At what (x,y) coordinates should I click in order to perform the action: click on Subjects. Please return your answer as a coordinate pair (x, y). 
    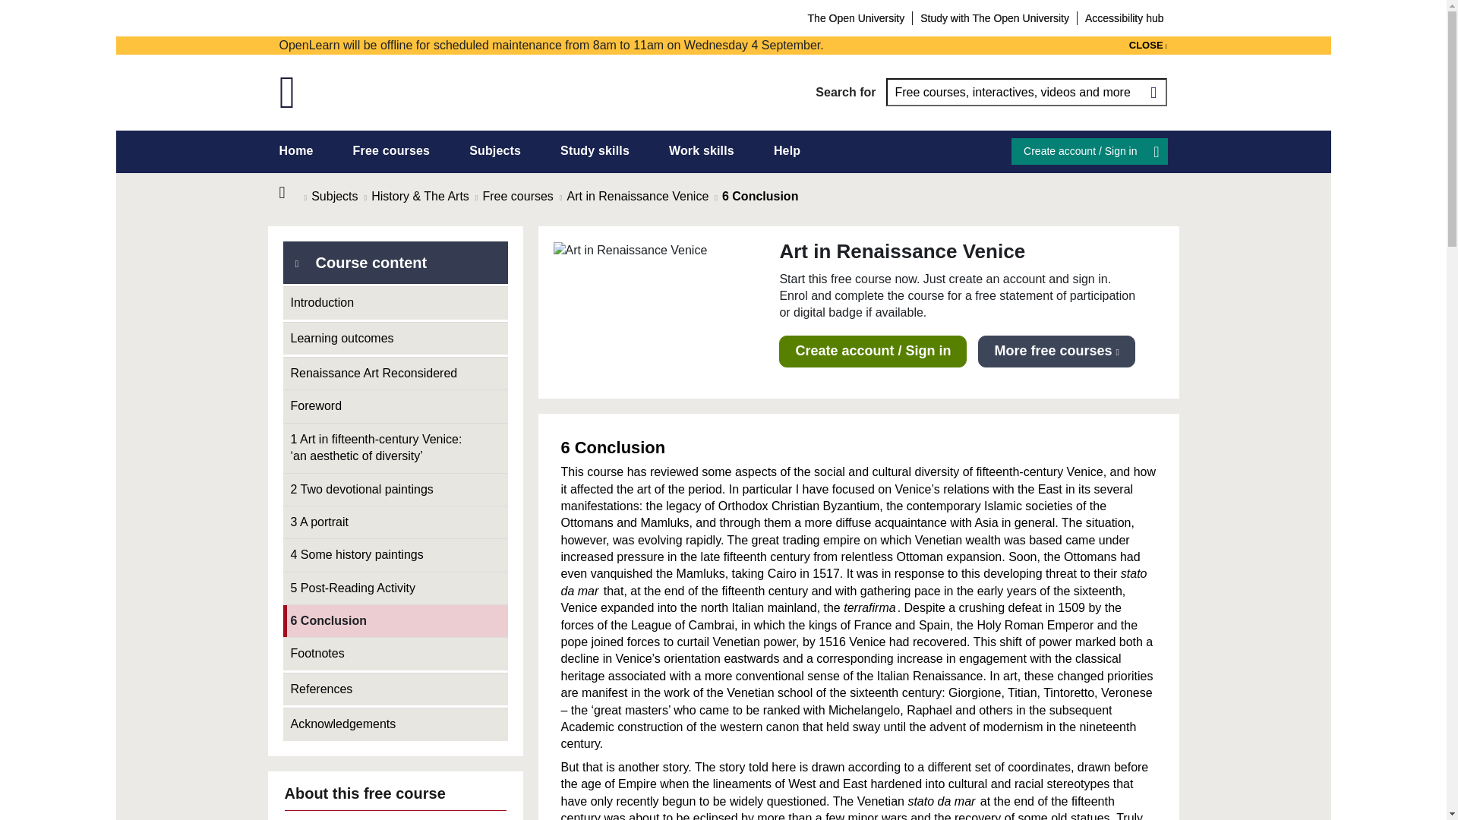
    Looking at the image, I should click on (495, 150).